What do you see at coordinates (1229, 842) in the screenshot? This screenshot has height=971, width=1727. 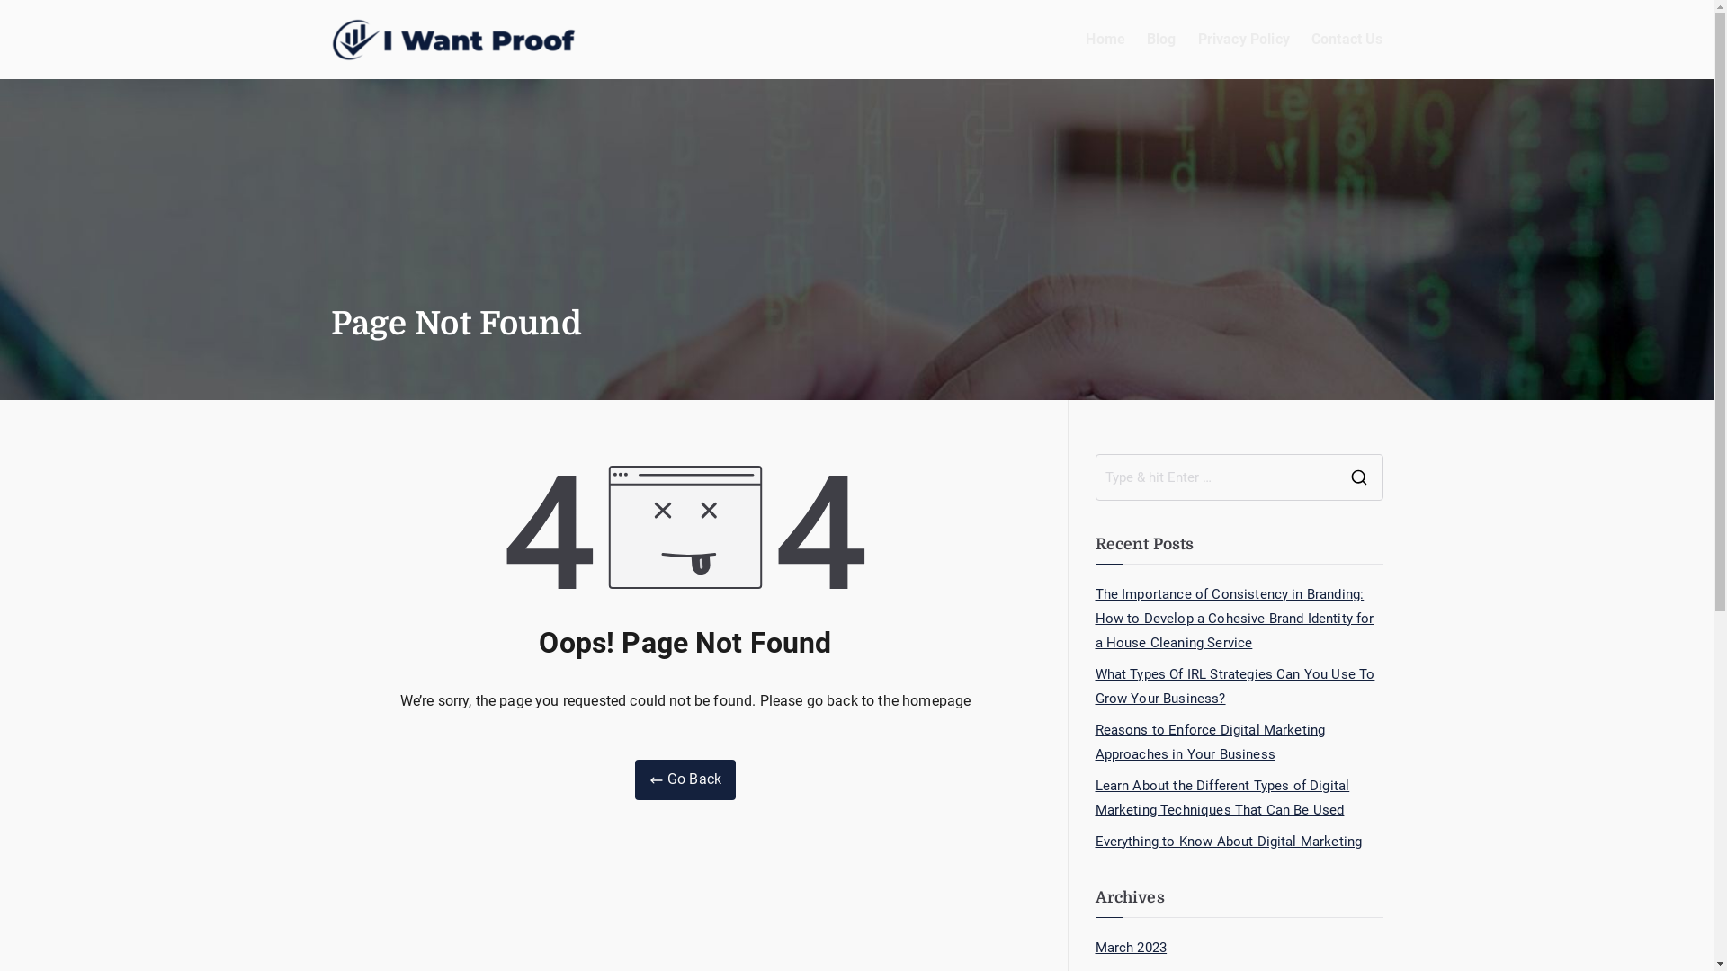 I see `Everything to Know About Digital Marketing` at bounding box center [1229, 842].